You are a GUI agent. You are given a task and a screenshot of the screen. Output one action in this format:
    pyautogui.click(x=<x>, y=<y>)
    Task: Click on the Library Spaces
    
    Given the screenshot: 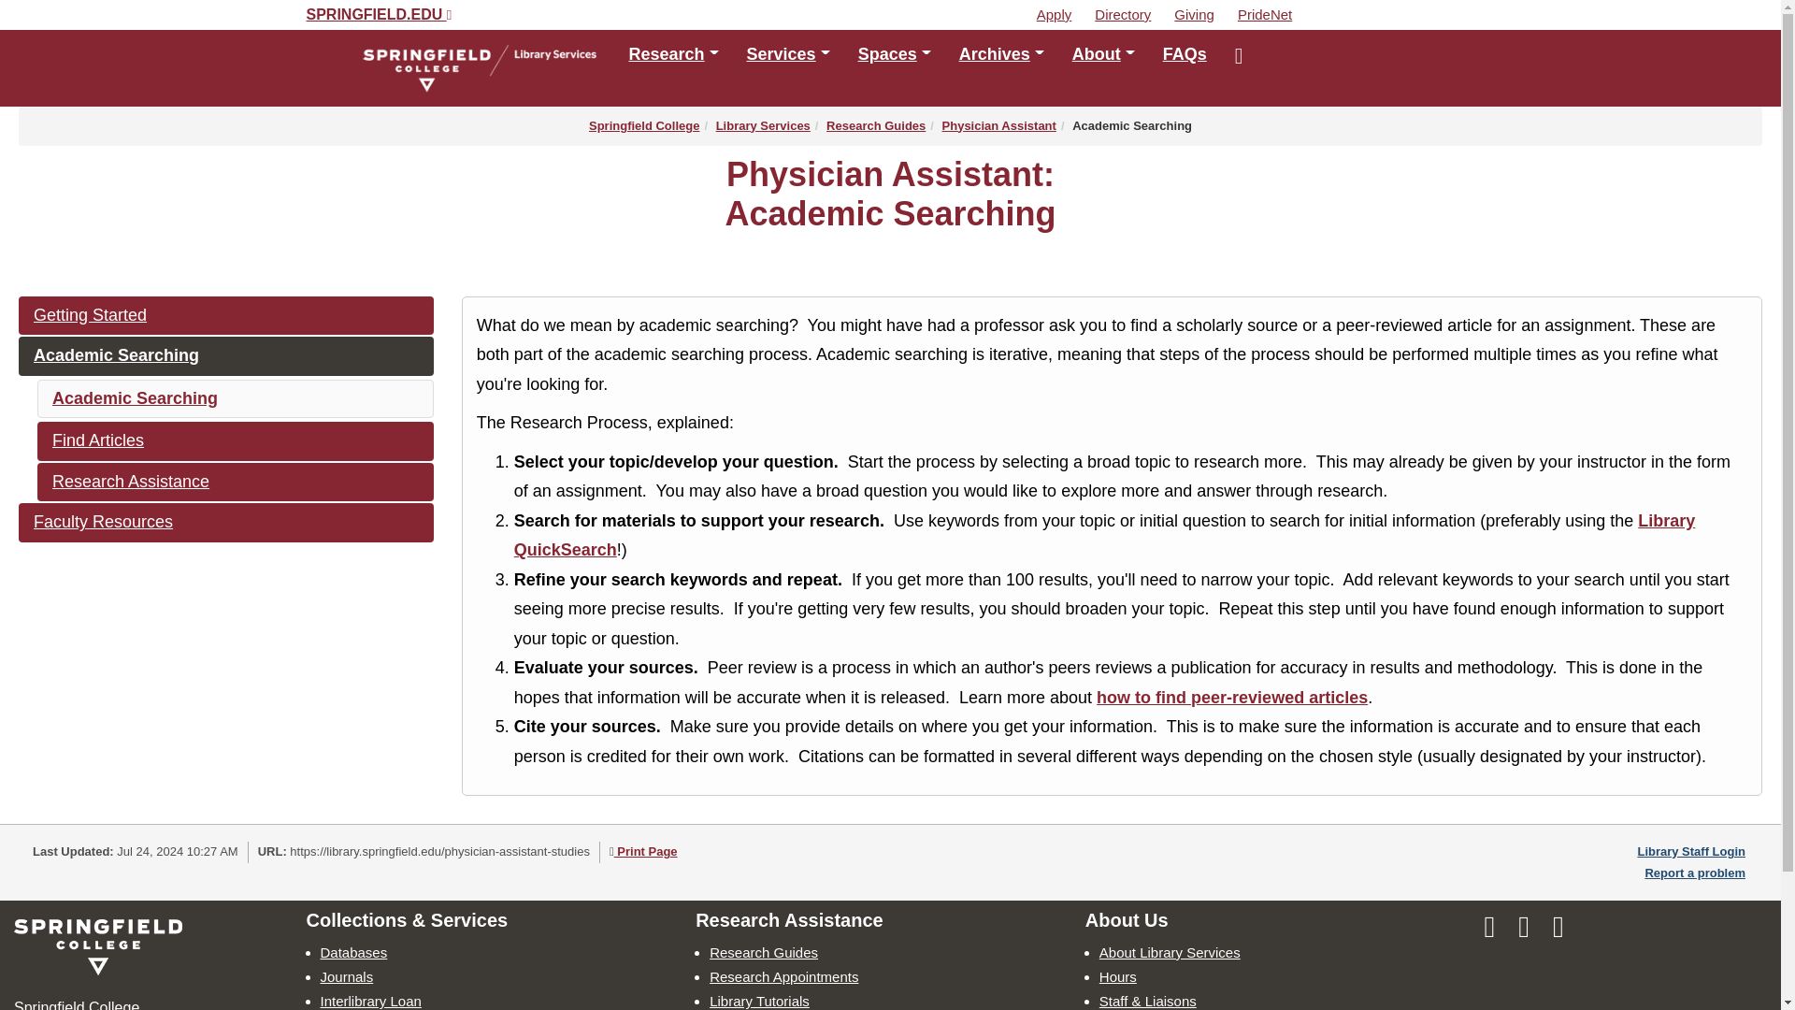 What is the action you would take?
    pyautogui.click(x=894, y=53)
    